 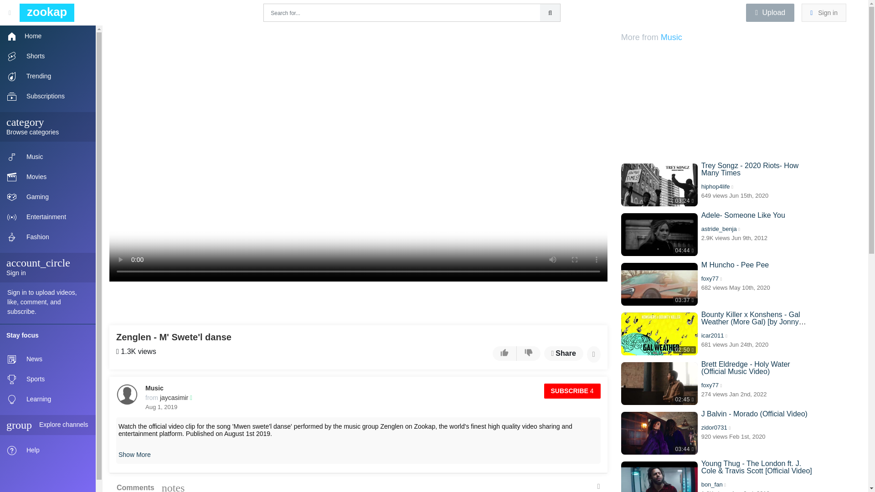 I want to click on keywords, so click(x=550, y=13).